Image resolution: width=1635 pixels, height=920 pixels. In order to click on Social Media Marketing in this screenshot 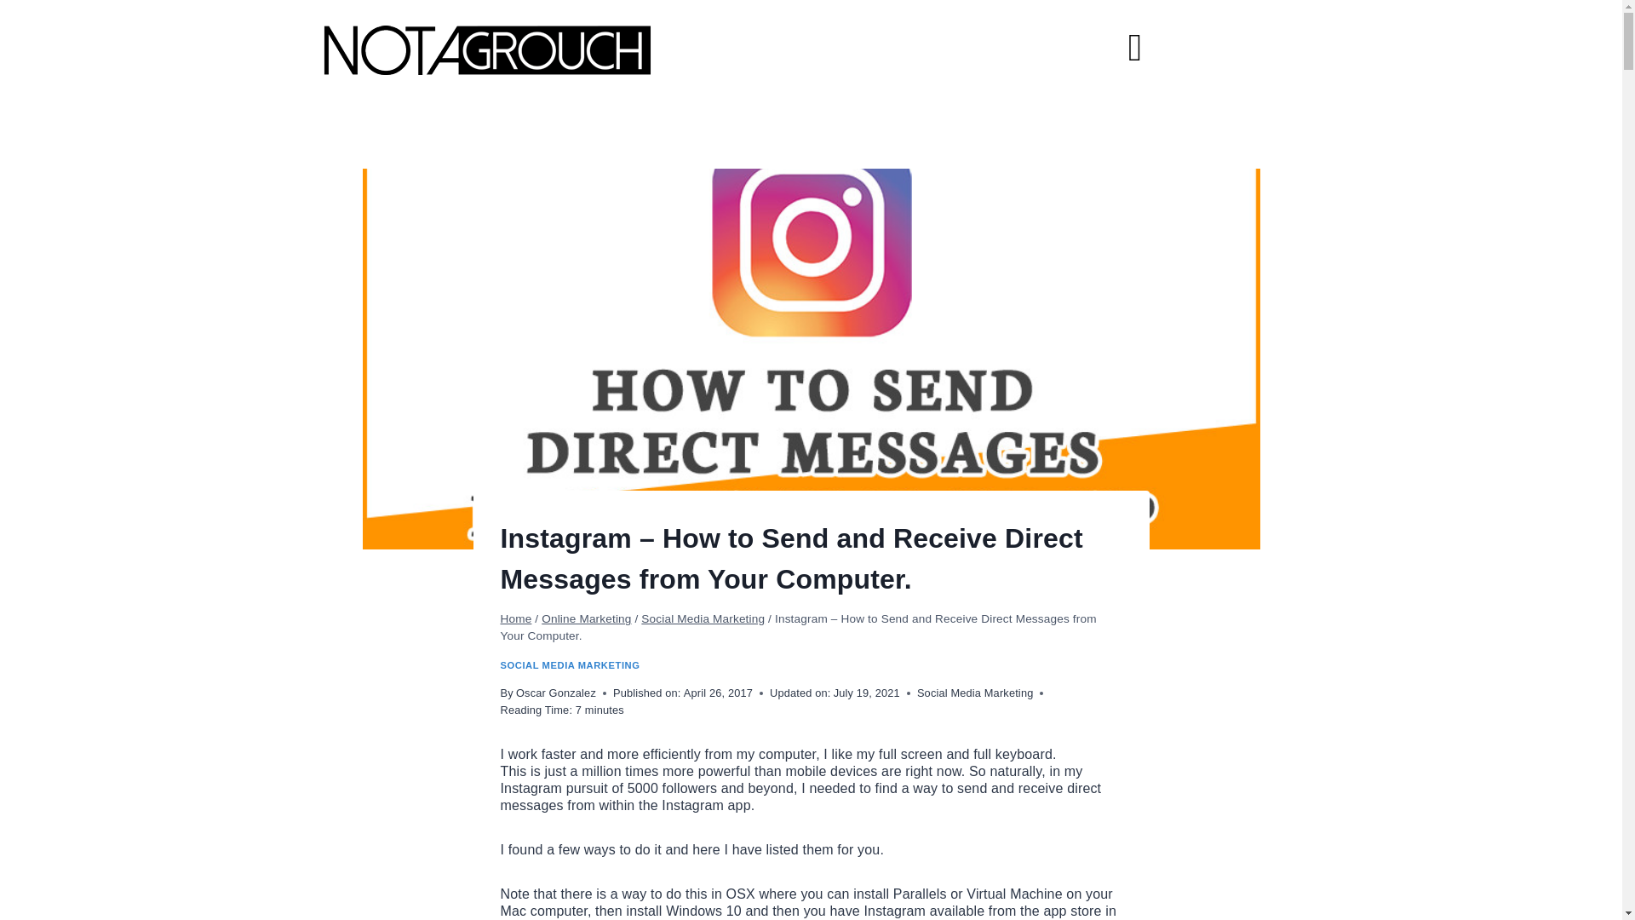, I will do `click(703, 618)`.